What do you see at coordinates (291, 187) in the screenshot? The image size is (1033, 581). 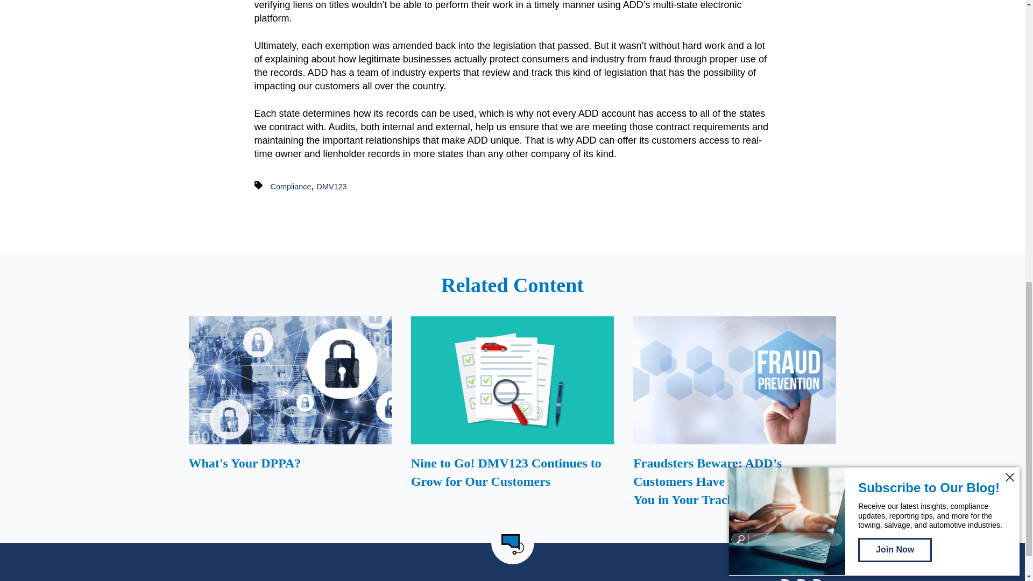 I see `Compliance` at bounding box center [291, 187].